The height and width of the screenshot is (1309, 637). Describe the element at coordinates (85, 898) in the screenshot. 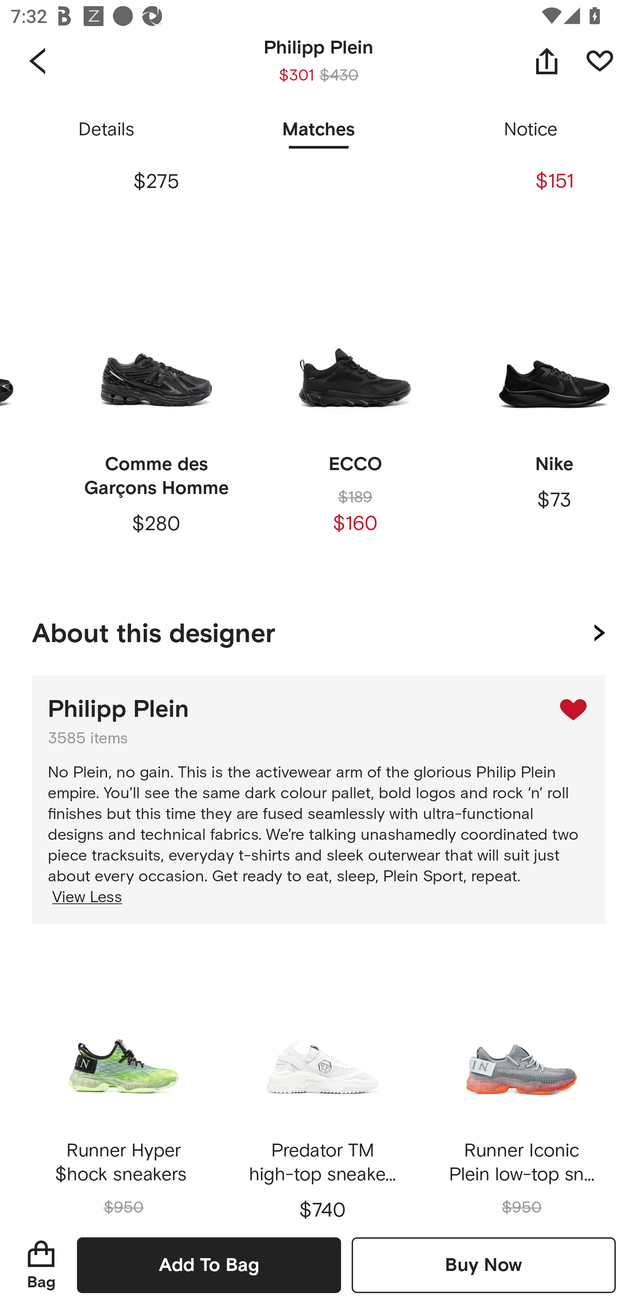

I see ` View Less` at that location.